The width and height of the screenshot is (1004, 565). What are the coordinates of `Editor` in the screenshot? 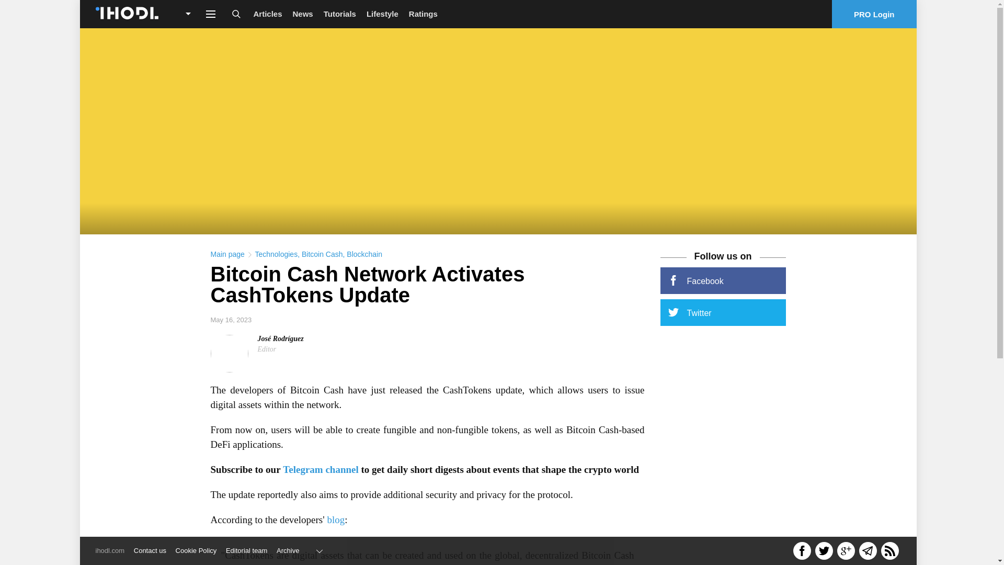 It's located at (267, 349).